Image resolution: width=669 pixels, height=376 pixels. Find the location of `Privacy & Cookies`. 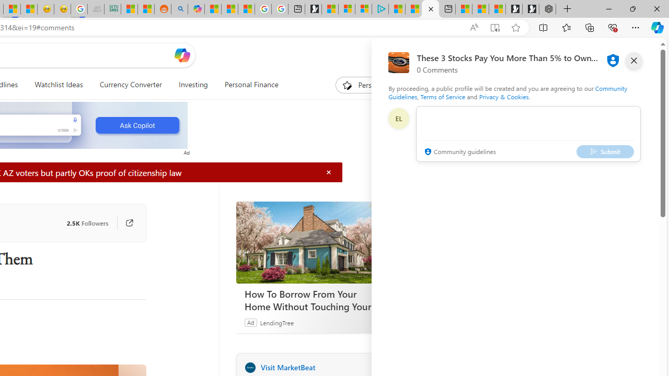

Privacy & Cookies is located at coordinates (504, 96).